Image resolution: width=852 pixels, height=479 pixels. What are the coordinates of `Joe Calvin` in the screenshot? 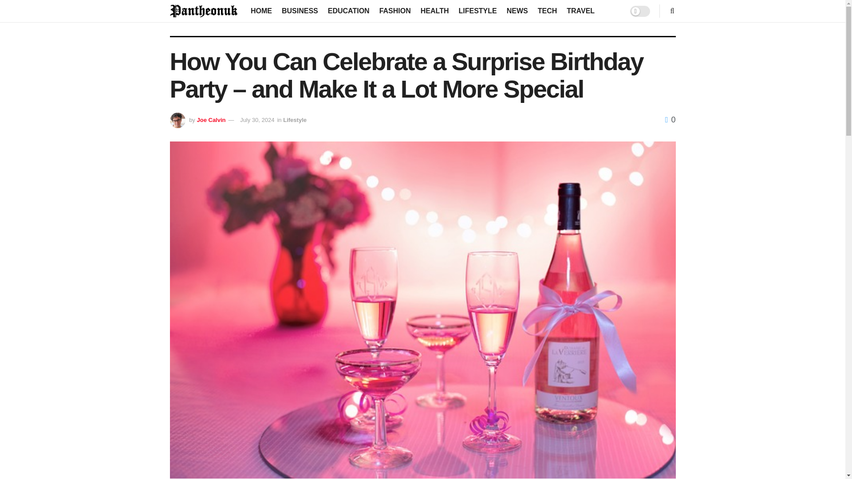 It's located at (211, 120).